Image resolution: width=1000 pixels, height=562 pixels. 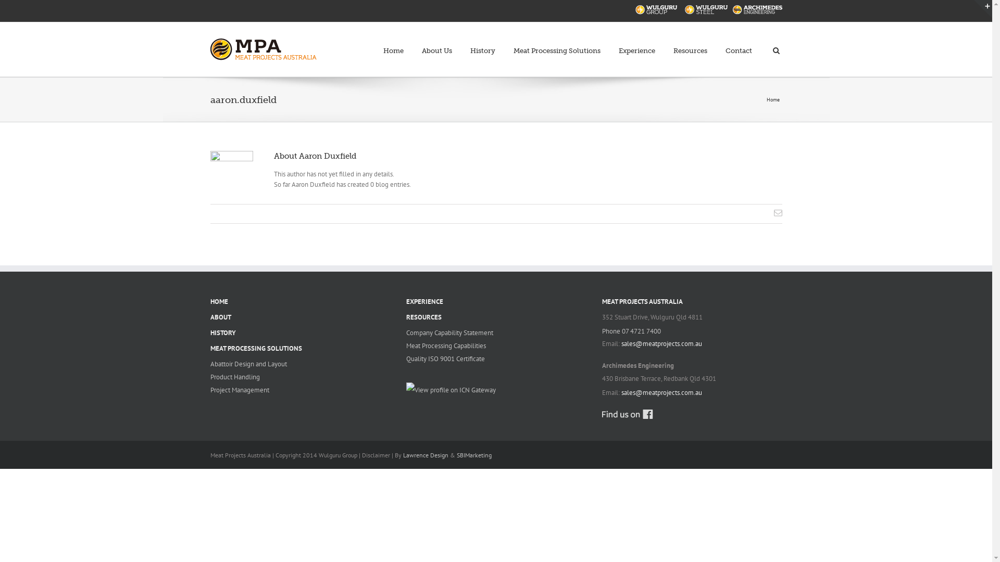 What do you see at coordinates (690, 45) in the screenshot?
I see `Resources` at bounding box center [690, 45].